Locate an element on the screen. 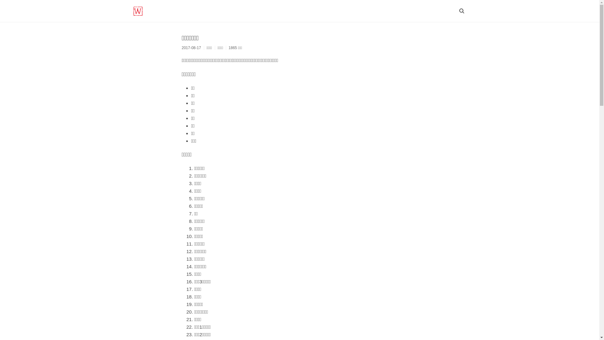 The image size is (604, 340). WORTHY BLOG is located at coordinates (137, 11).